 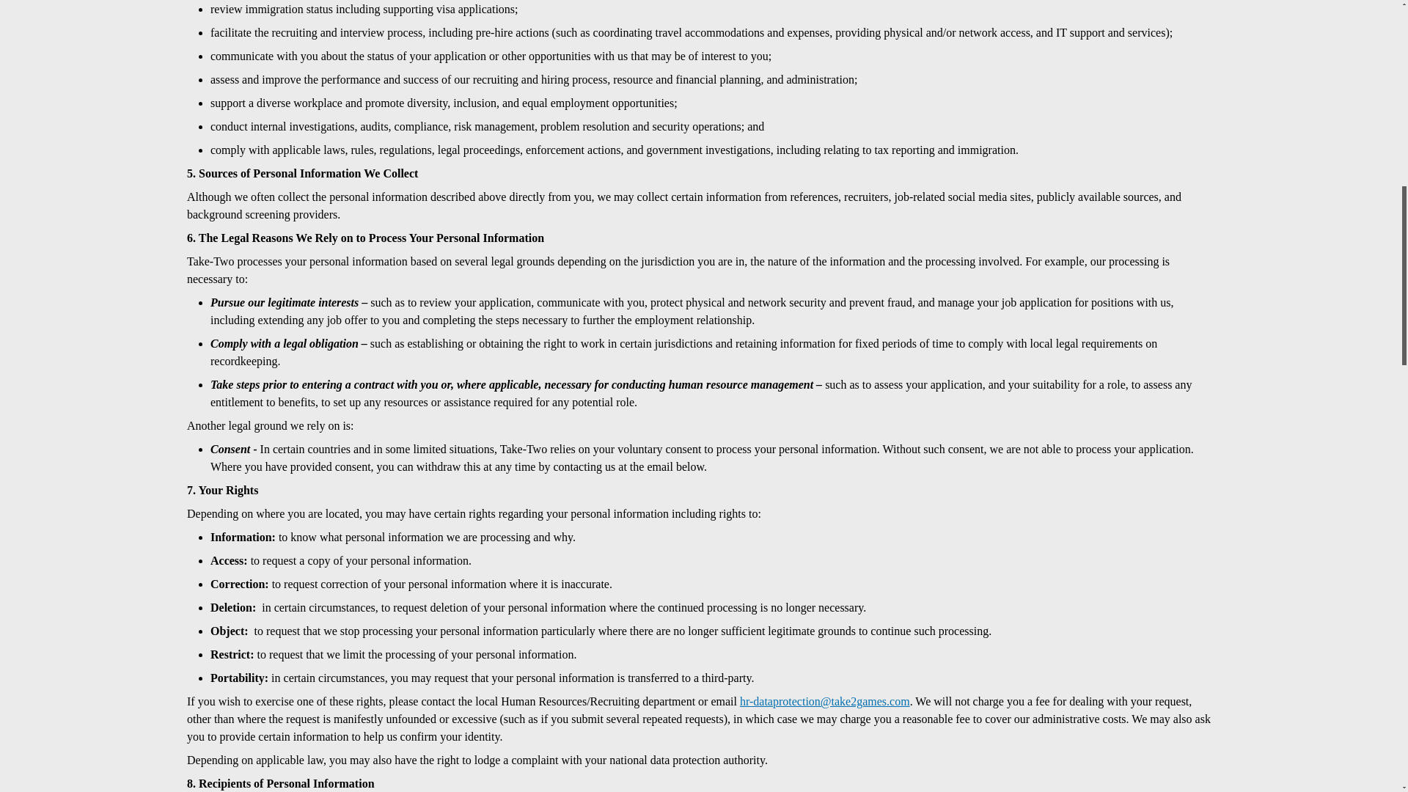 What do you see at coordinates (1377, 35) in the screenshot?
I see `Back to top` at bounding box center [1377, 35].